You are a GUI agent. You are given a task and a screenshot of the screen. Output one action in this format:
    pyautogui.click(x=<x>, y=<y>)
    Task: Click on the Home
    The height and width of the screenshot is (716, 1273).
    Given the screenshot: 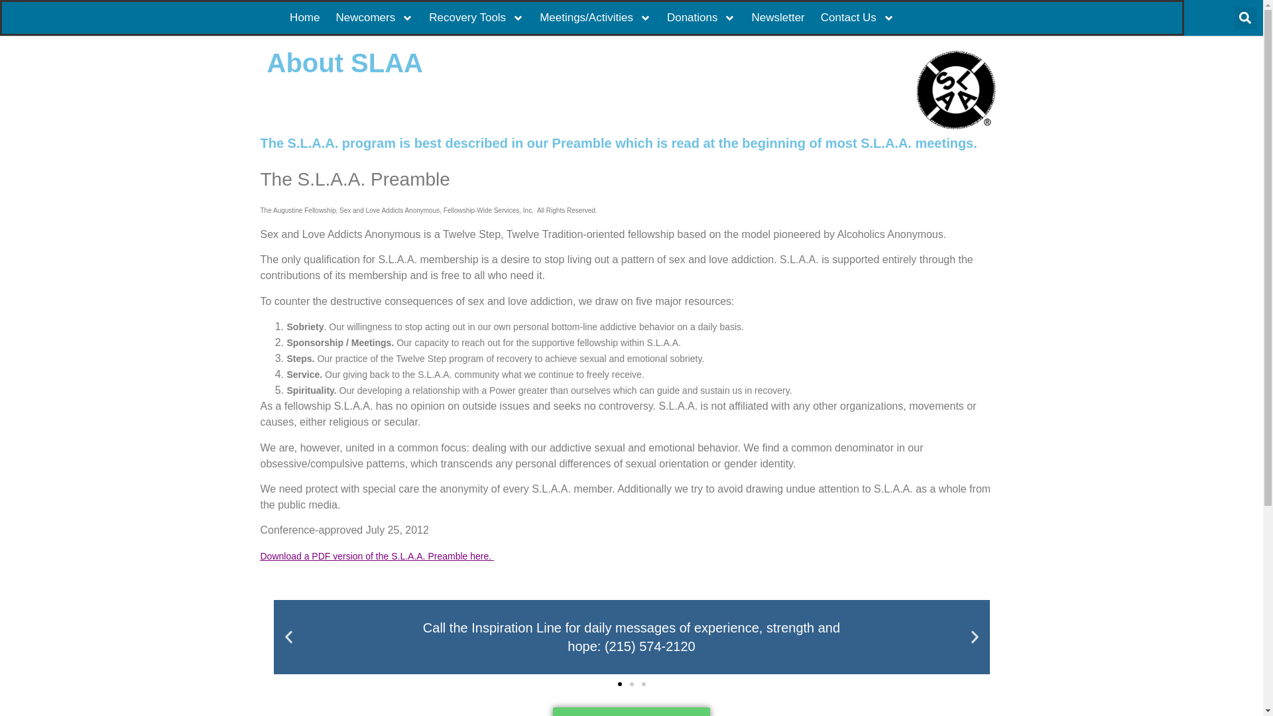 What is the action you would take?
    pyautogui.click(x=304, y=17)
    